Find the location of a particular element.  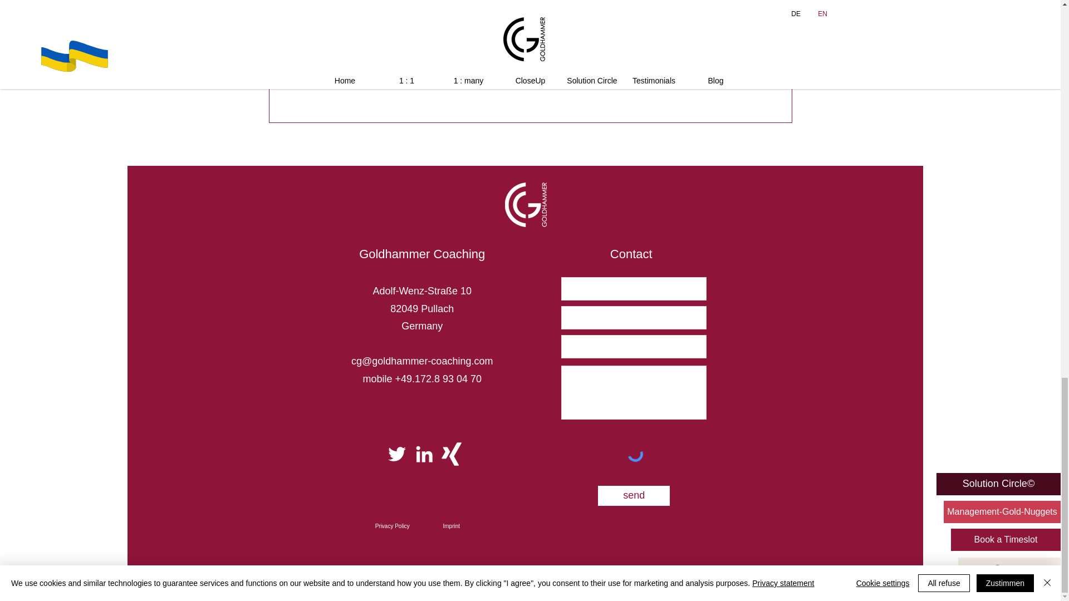

Imprint is located at coordinates (451, 526).